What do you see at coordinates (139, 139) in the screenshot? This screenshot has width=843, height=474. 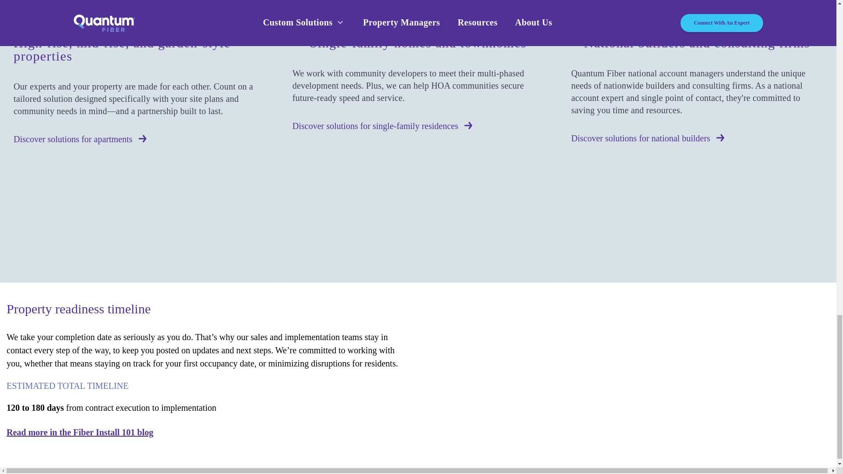 I see `Discover solutions for apartments` at bounding box center [139, 139].